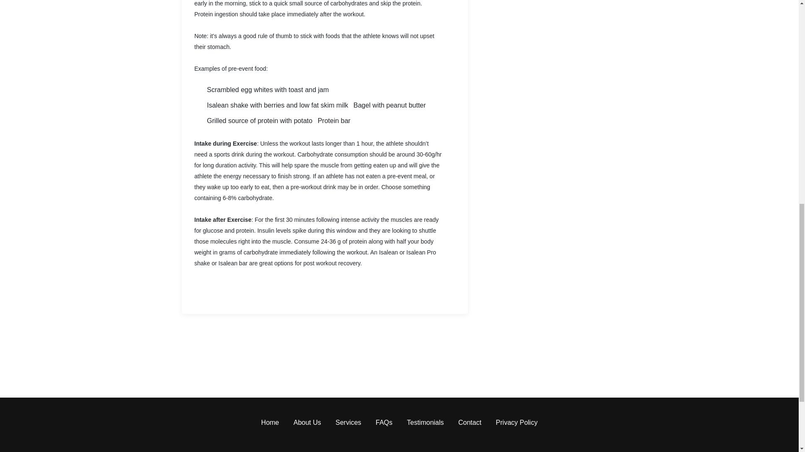  What do you see at coordinates (470, 423) in the screenshot?
I see `Contact` at bounding box center [470, 423].